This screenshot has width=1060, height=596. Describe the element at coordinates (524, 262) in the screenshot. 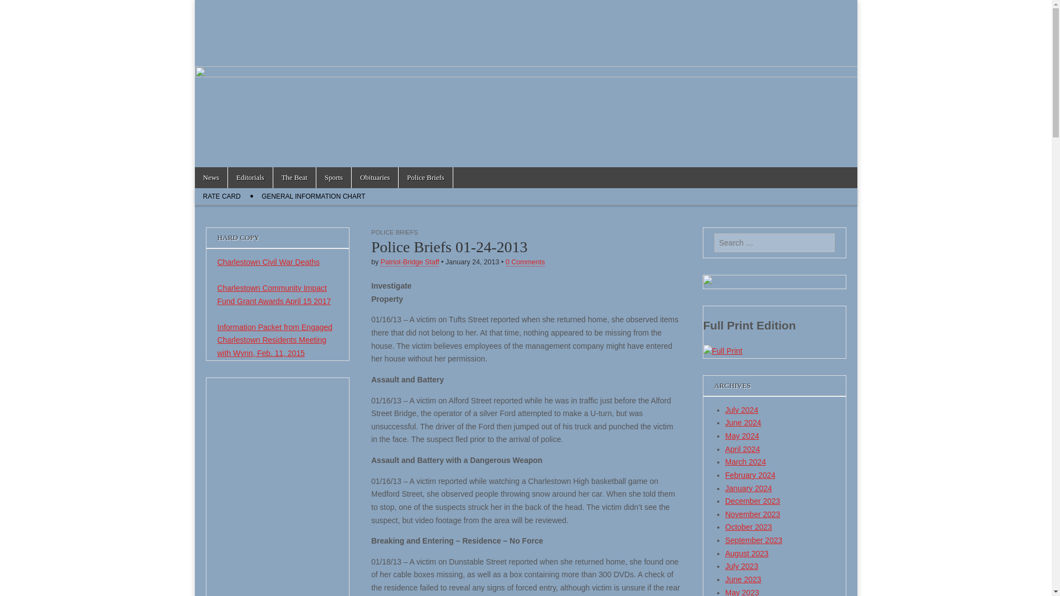

I see `0 Comments` at that location.